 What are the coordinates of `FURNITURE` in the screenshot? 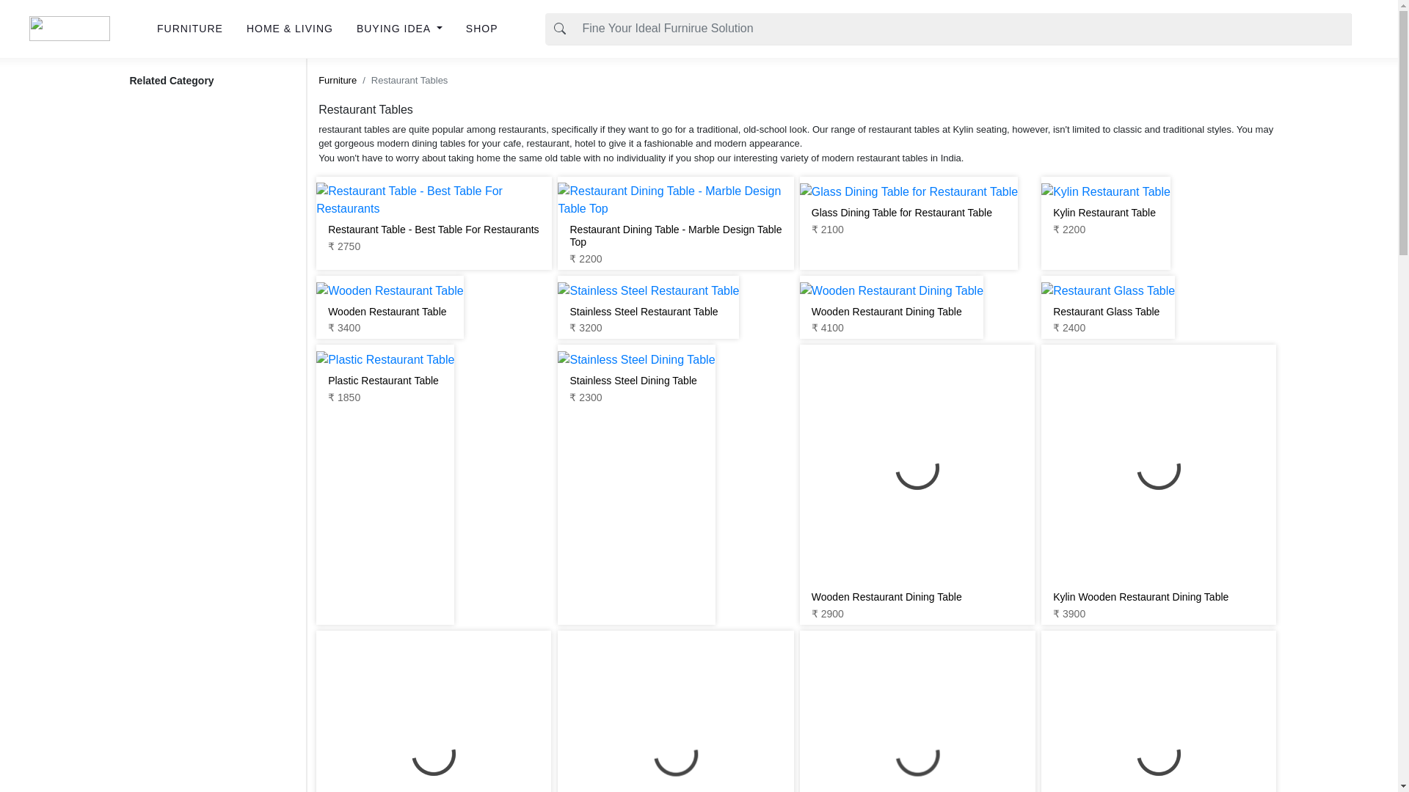 It's located at (189, 29).